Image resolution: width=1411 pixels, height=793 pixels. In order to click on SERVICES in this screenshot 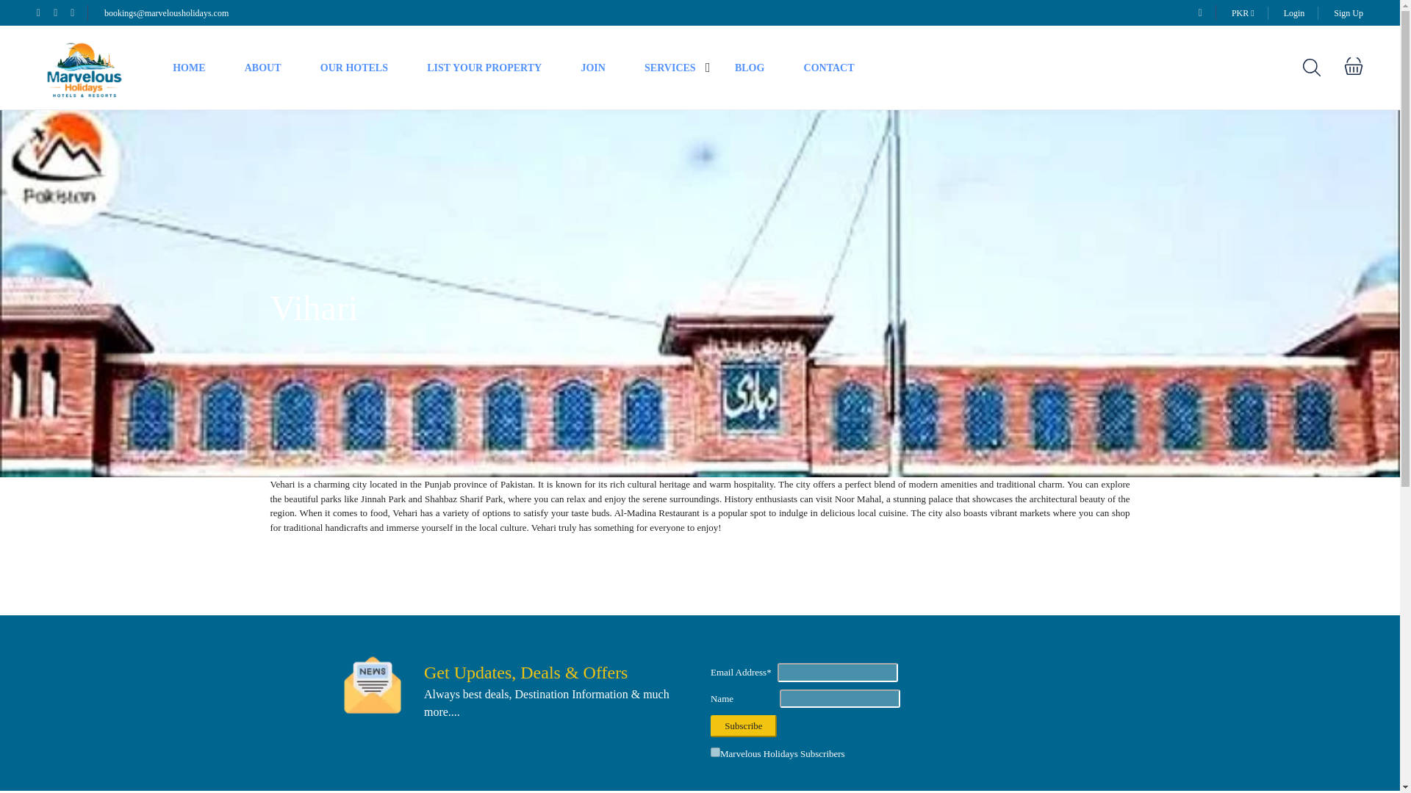, I will do `click(670, 68)`.